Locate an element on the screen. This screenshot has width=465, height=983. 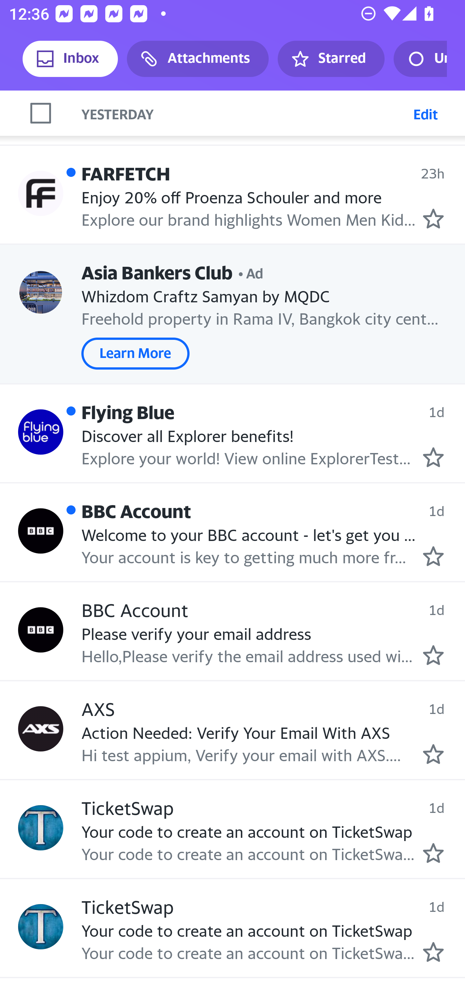
Mark as starred. is located at coordinates (433, 219).